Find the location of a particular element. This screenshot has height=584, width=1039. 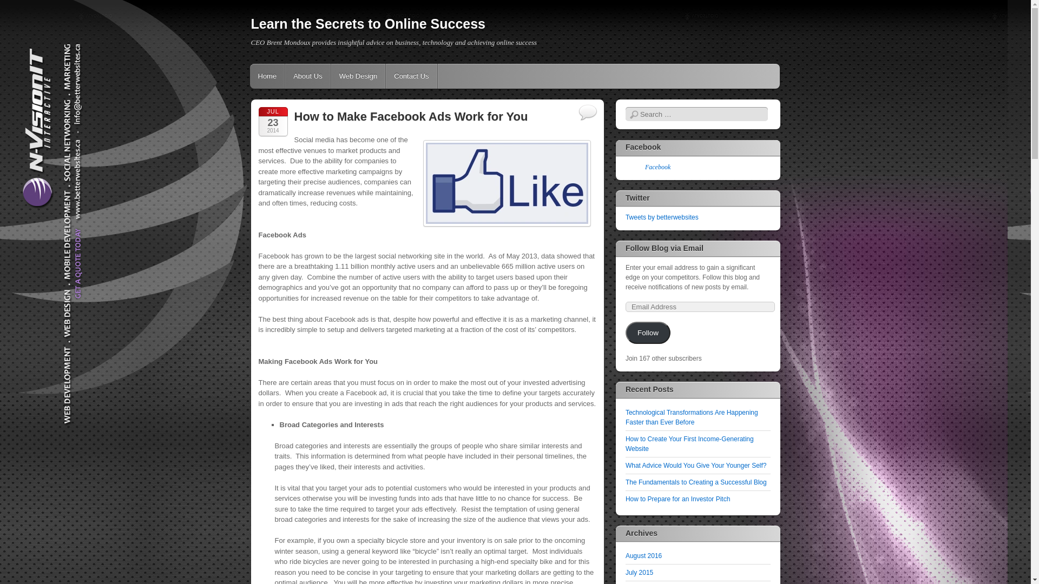

Follow is located at coordinates (648, 333).